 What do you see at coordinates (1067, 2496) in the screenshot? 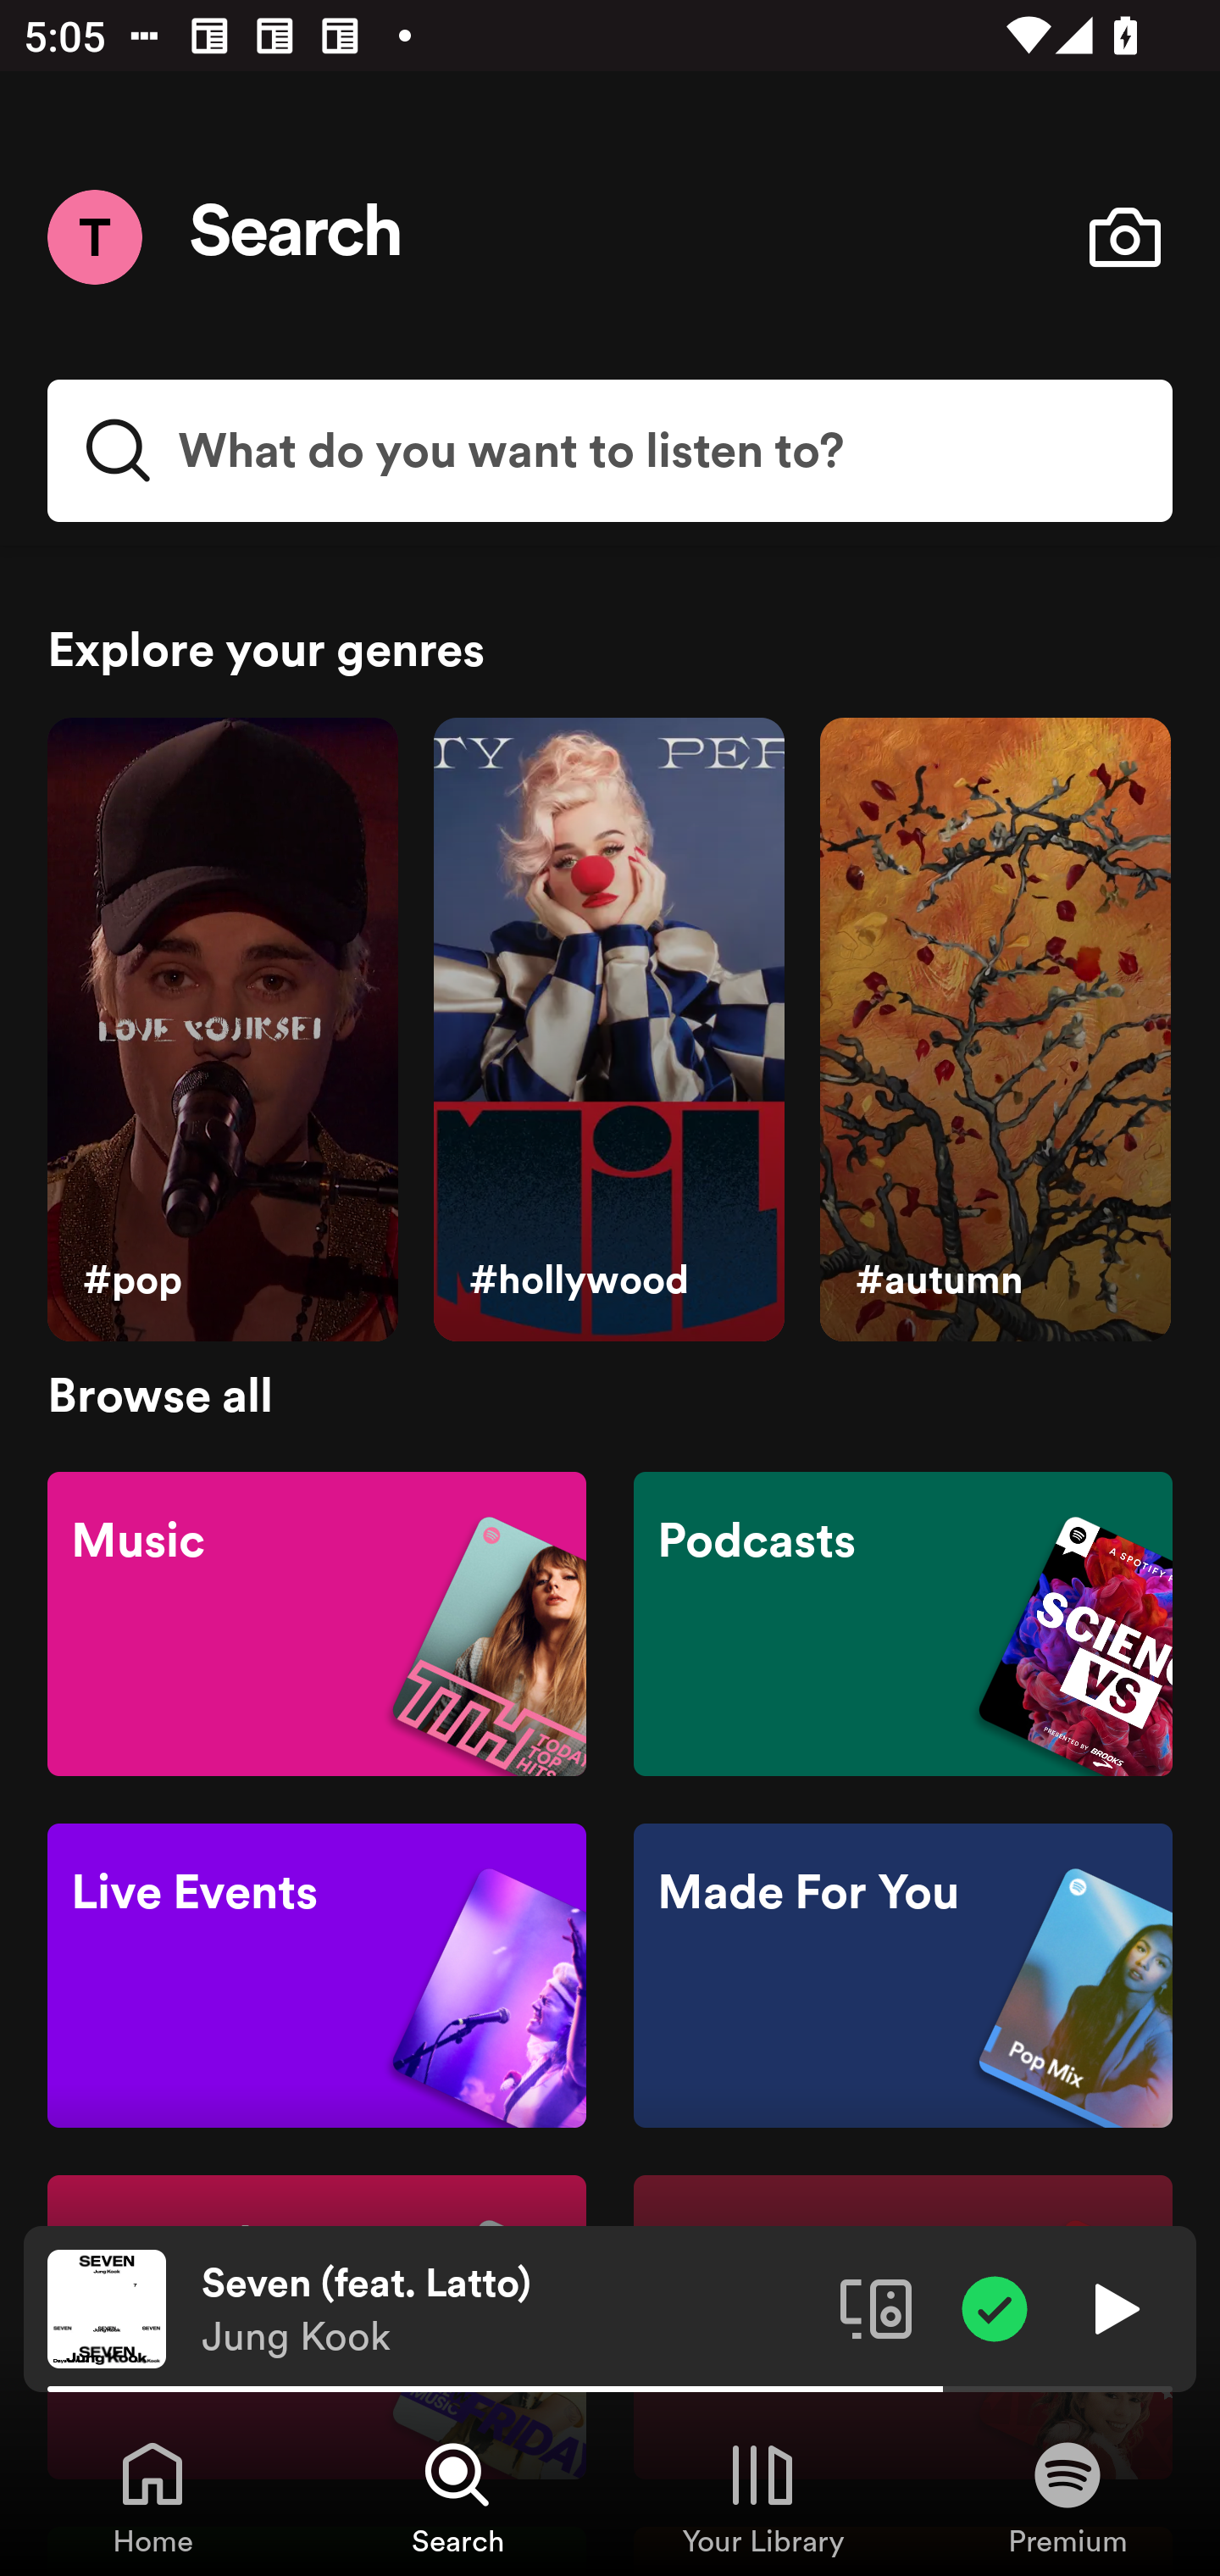
I see `Premium, Tab 4 of 4 Premium Premium` at bounding box center [1067, 2496].